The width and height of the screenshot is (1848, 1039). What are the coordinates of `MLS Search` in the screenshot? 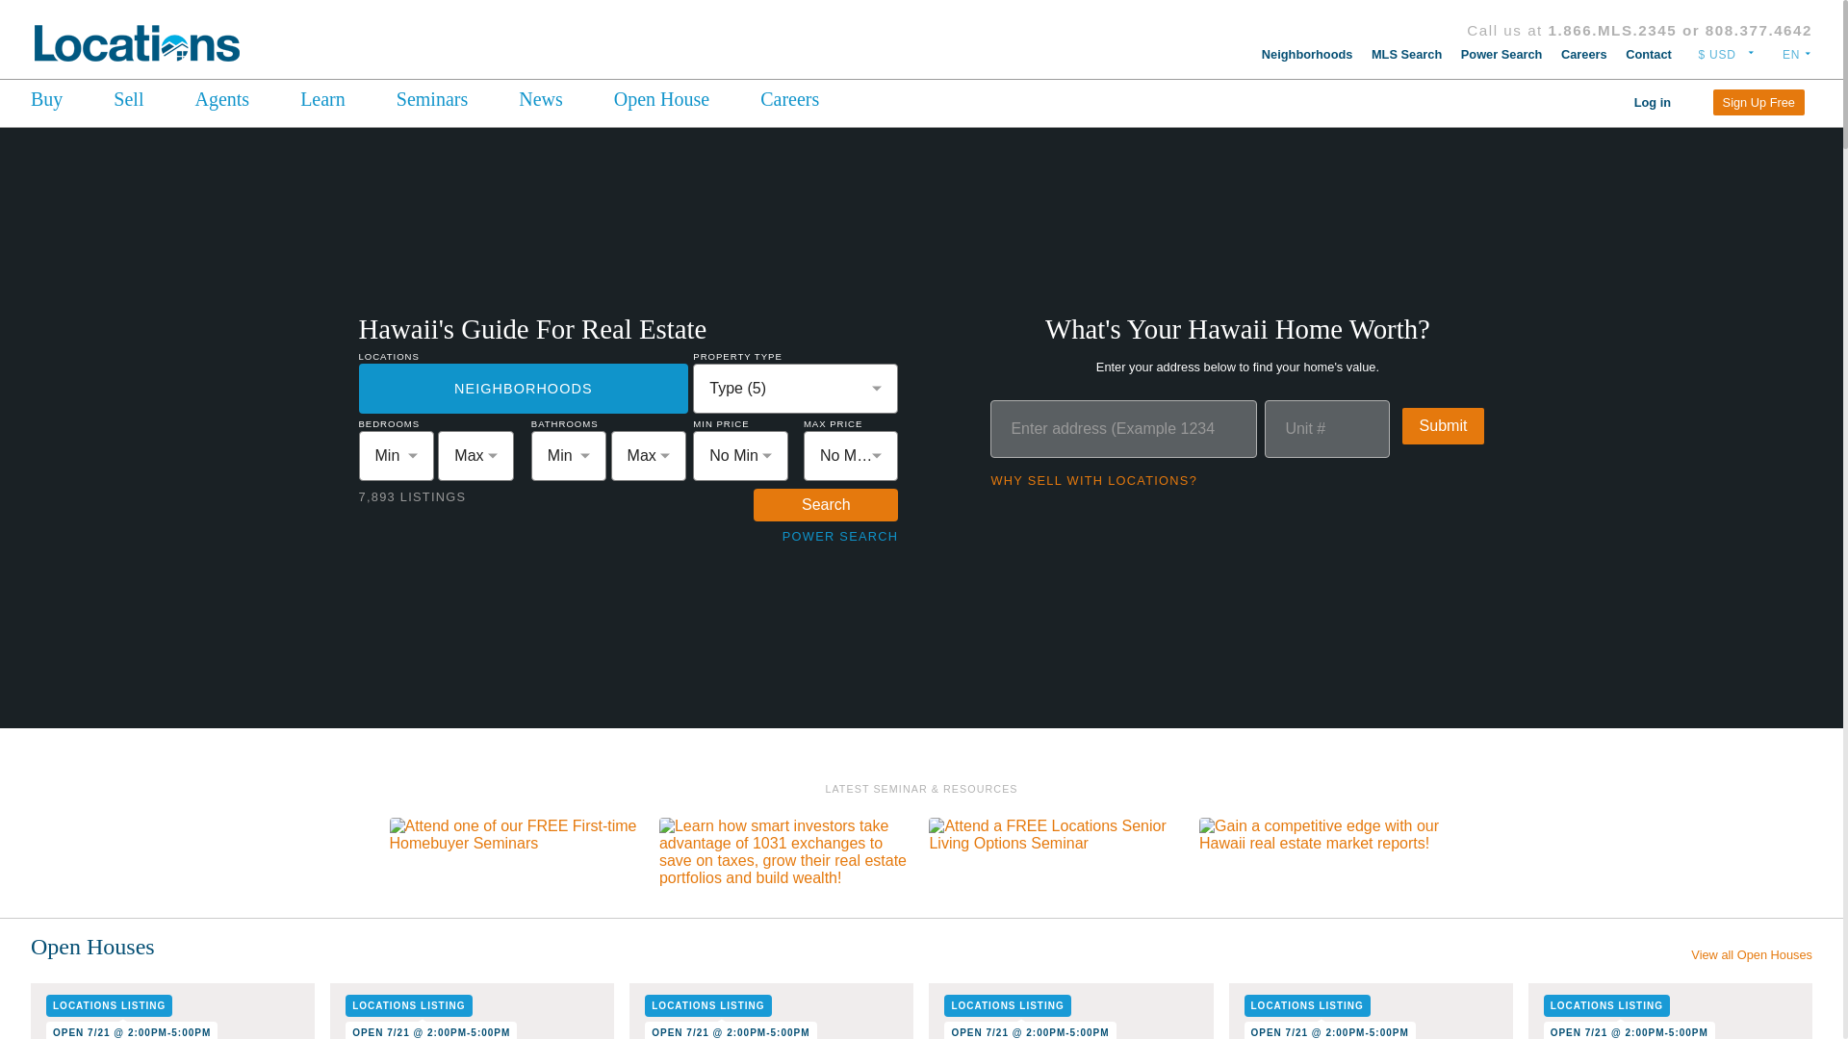 It's located at (1405, 54).